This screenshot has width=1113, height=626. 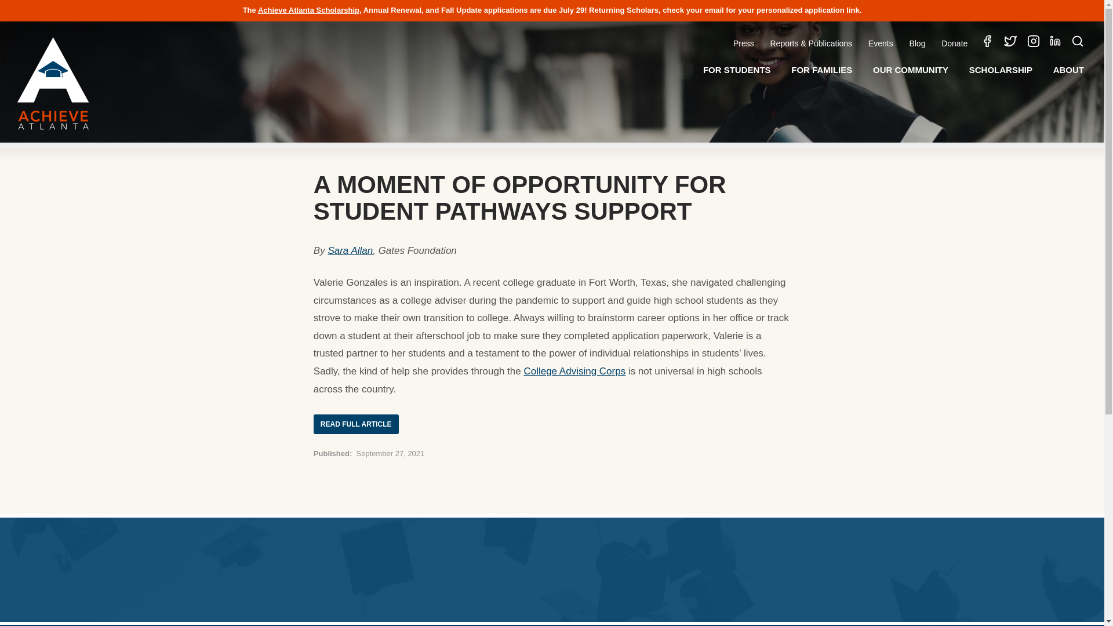 What do you see at coordinates (1078, 43) in the screenshot?
I see `Search` at bounding box center [1078, 43].